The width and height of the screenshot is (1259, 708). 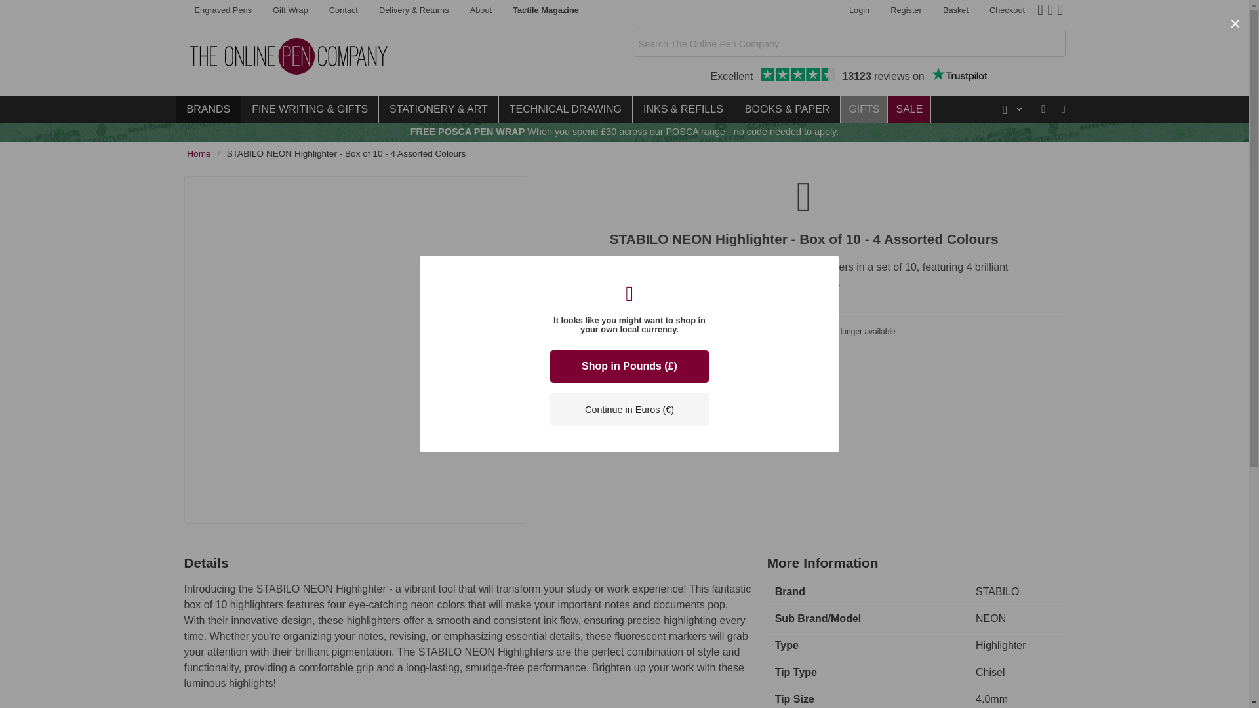 What do you see at coordinates (849, 76) in the screenshot?
I see `Checkout` at bounding box center [849, 76].